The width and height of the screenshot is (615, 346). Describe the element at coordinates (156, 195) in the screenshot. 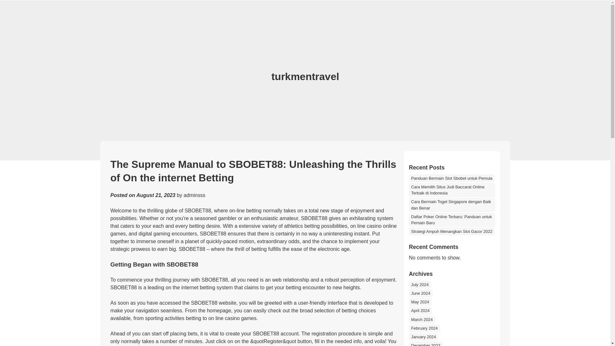

I see `August 21, 2023` at that location.